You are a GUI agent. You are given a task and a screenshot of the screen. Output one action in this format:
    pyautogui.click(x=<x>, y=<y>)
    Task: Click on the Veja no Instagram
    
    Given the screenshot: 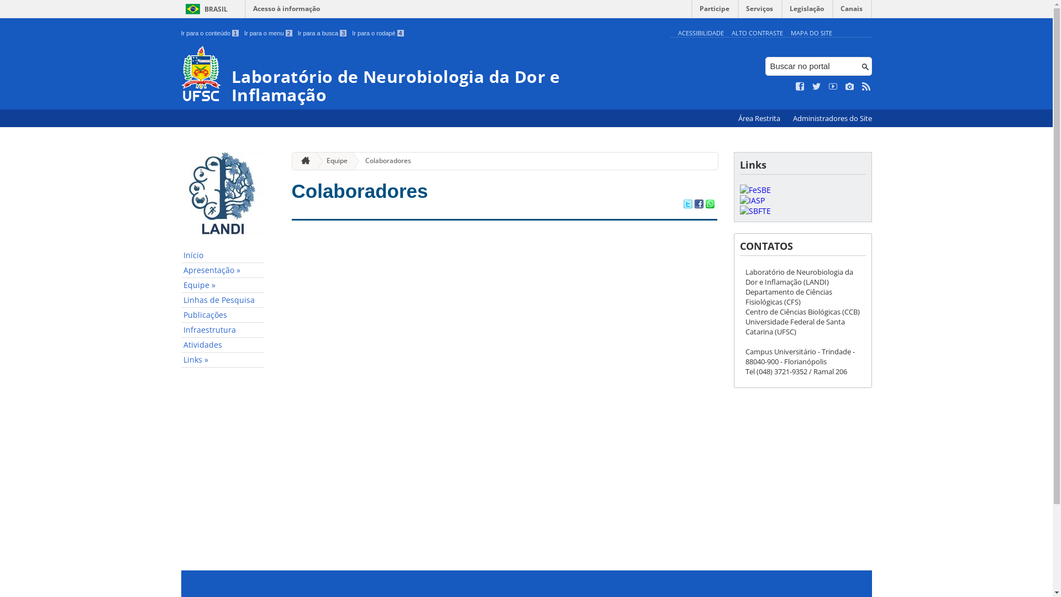 What is the action you would take?
    pyautogui.click(x=850, y=87)
    